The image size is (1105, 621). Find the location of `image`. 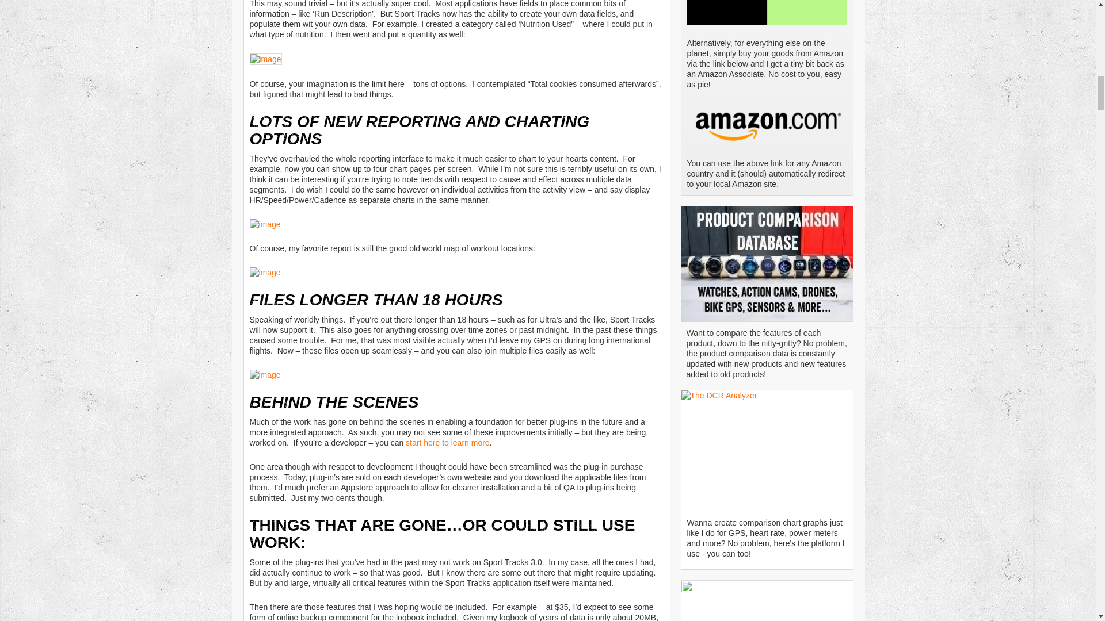

image is located at coordinates (265, 224).